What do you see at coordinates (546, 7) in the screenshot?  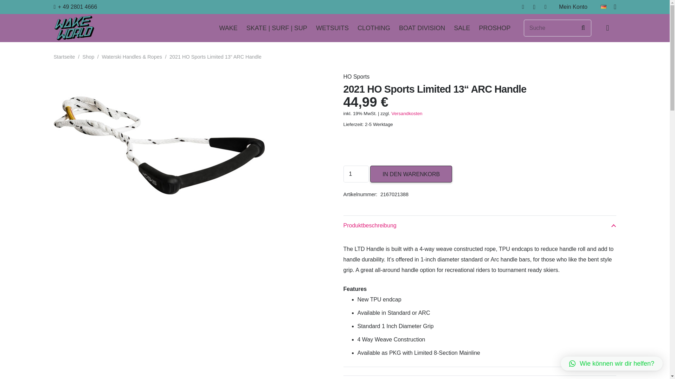 I see `YouTube` at bounding box center [546, 7].